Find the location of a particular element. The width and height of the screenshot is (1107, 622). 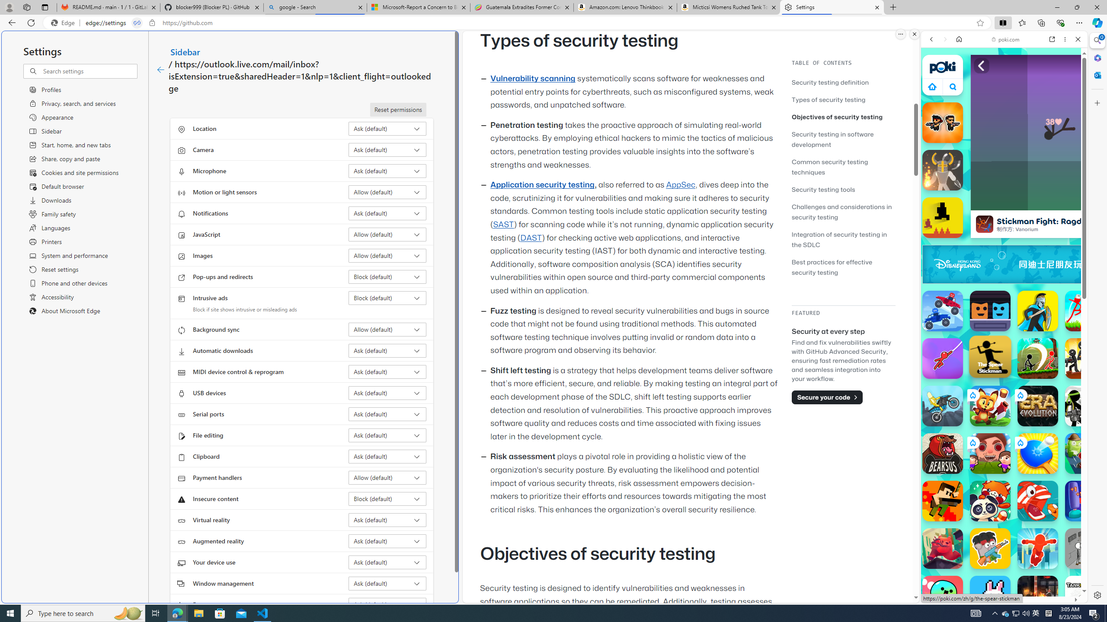

Stickman Archero Fight is located at coordinates (1038, 359).